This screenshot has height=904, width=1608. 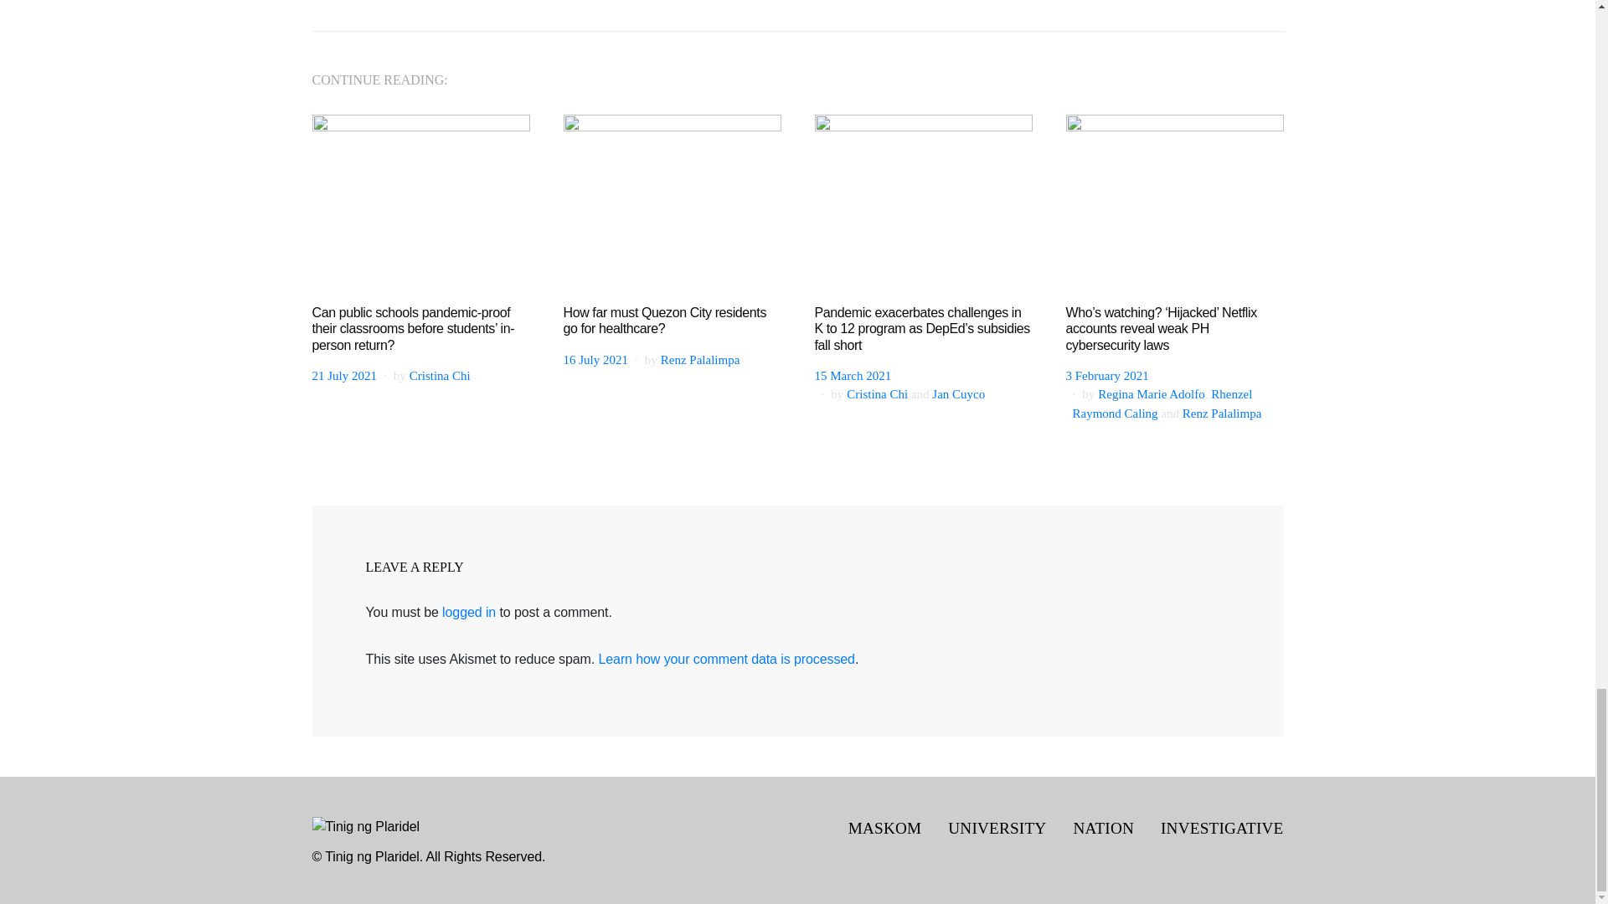 I want to click on Posts by Renz Palalimpa, so click(x=1222, y=413).